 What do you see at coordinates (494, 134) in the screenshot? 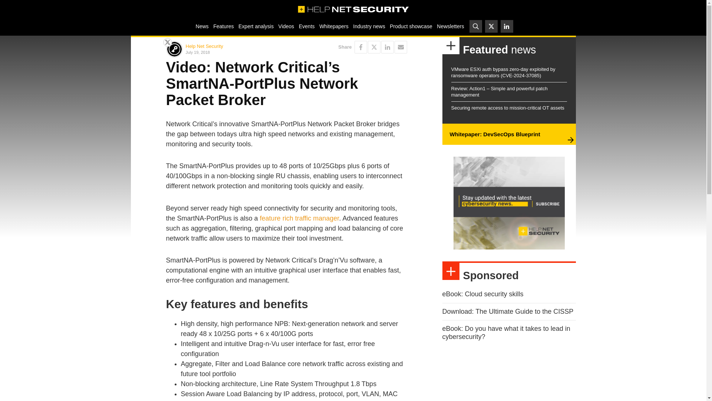
I see `Whitepaper: DevSecOps Blueprint` at bounding box center [494, 134].